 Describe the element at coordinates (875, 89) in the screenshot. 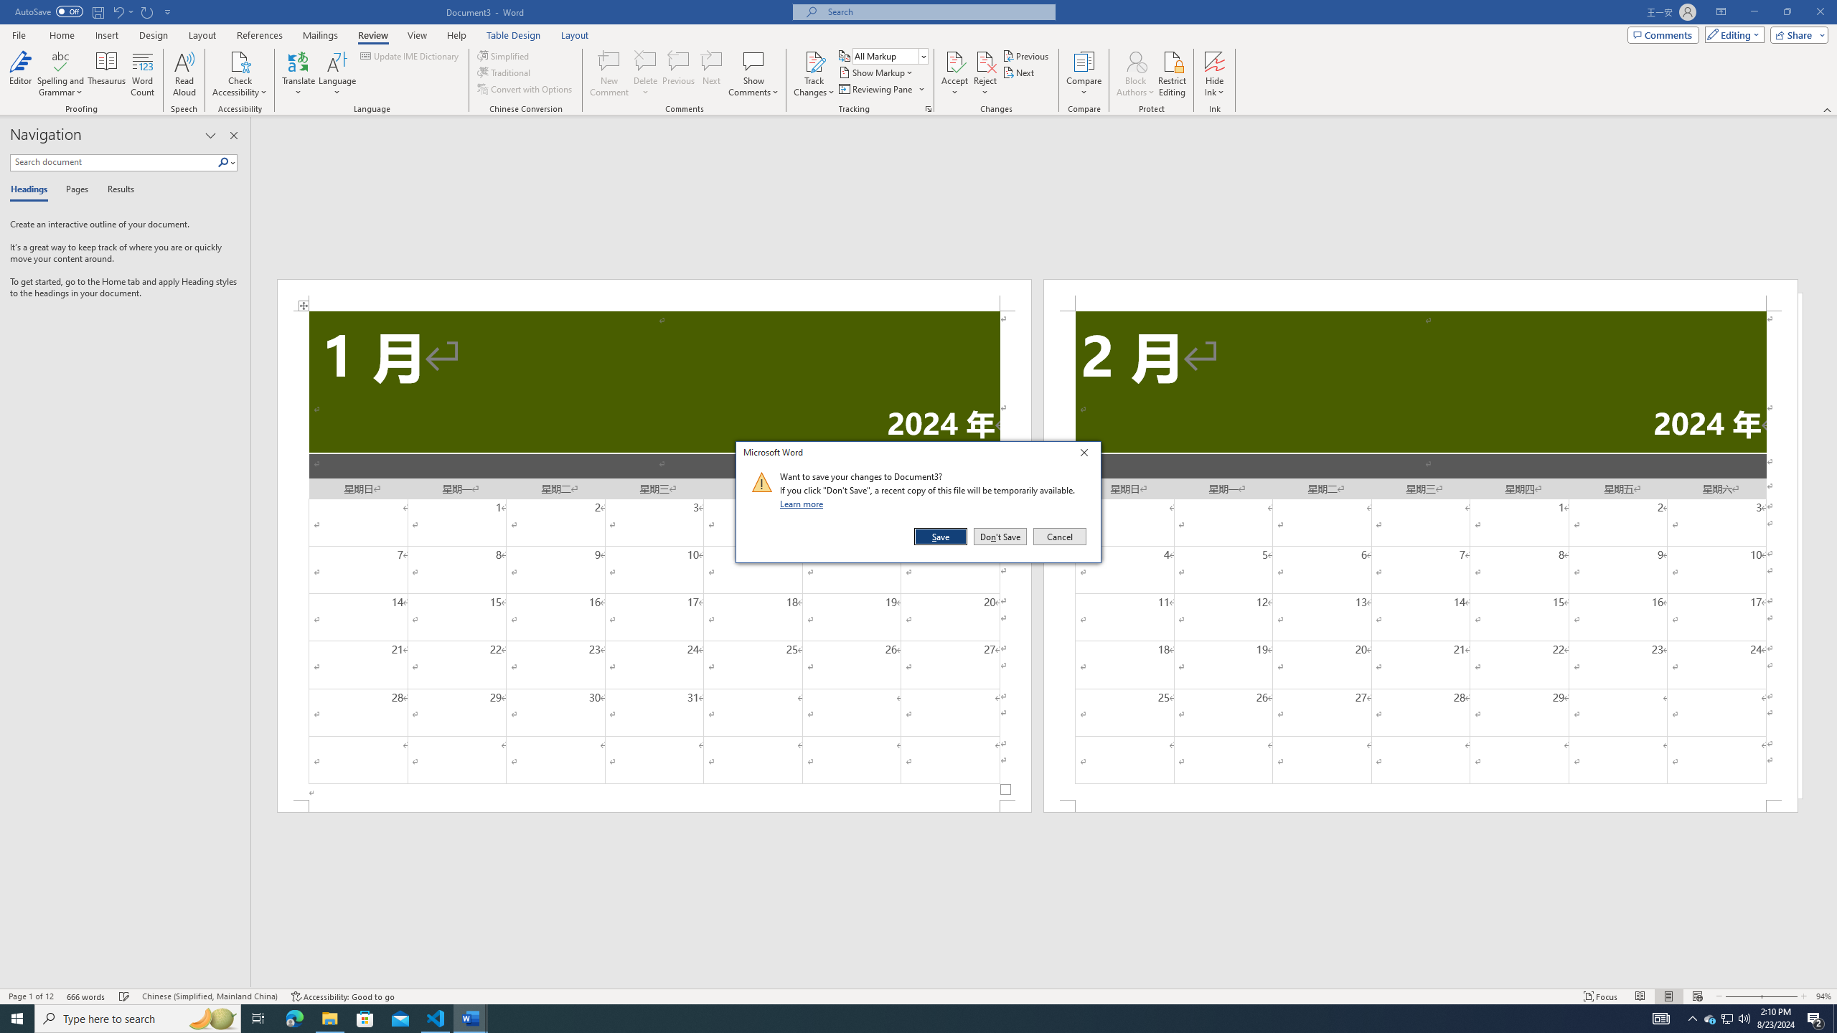

I see `Reviewing Pane` at that location.